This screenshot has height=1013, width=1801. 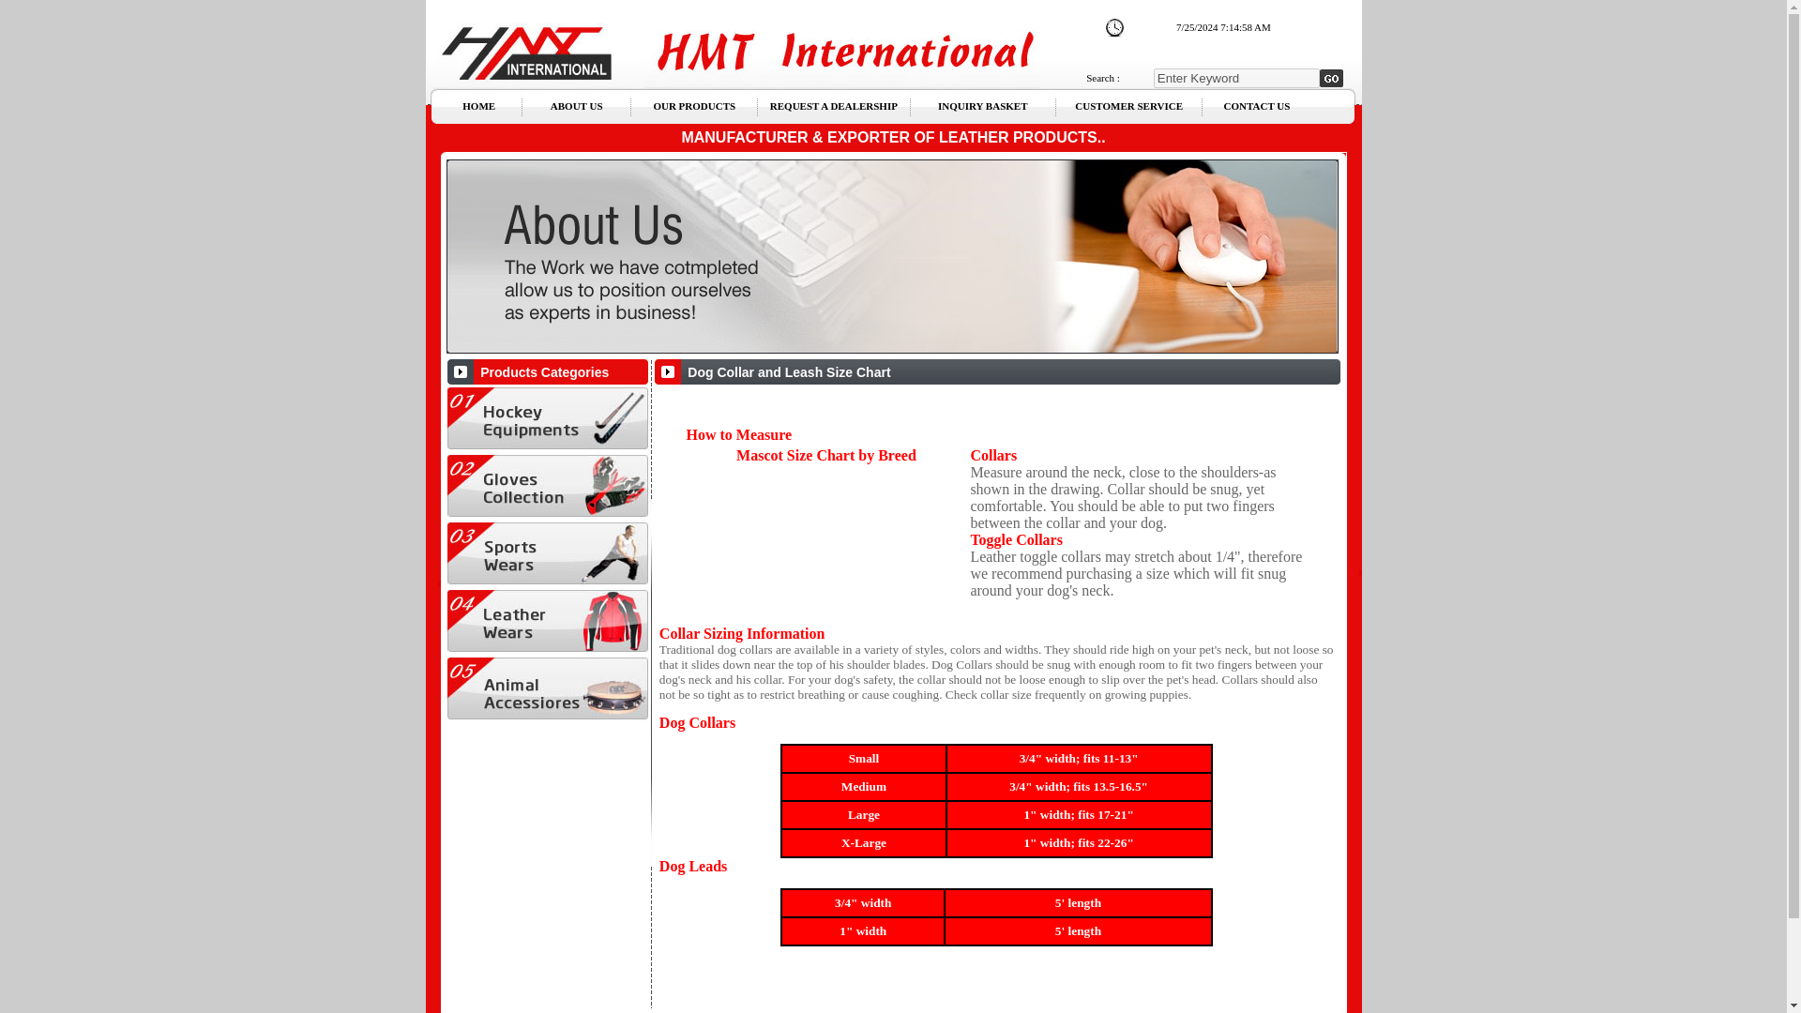 What do you see at coordinates (1129, 105) in the screenshot?
I see `CUSTOMER SERVICE` at bounding box center [1129, 105].